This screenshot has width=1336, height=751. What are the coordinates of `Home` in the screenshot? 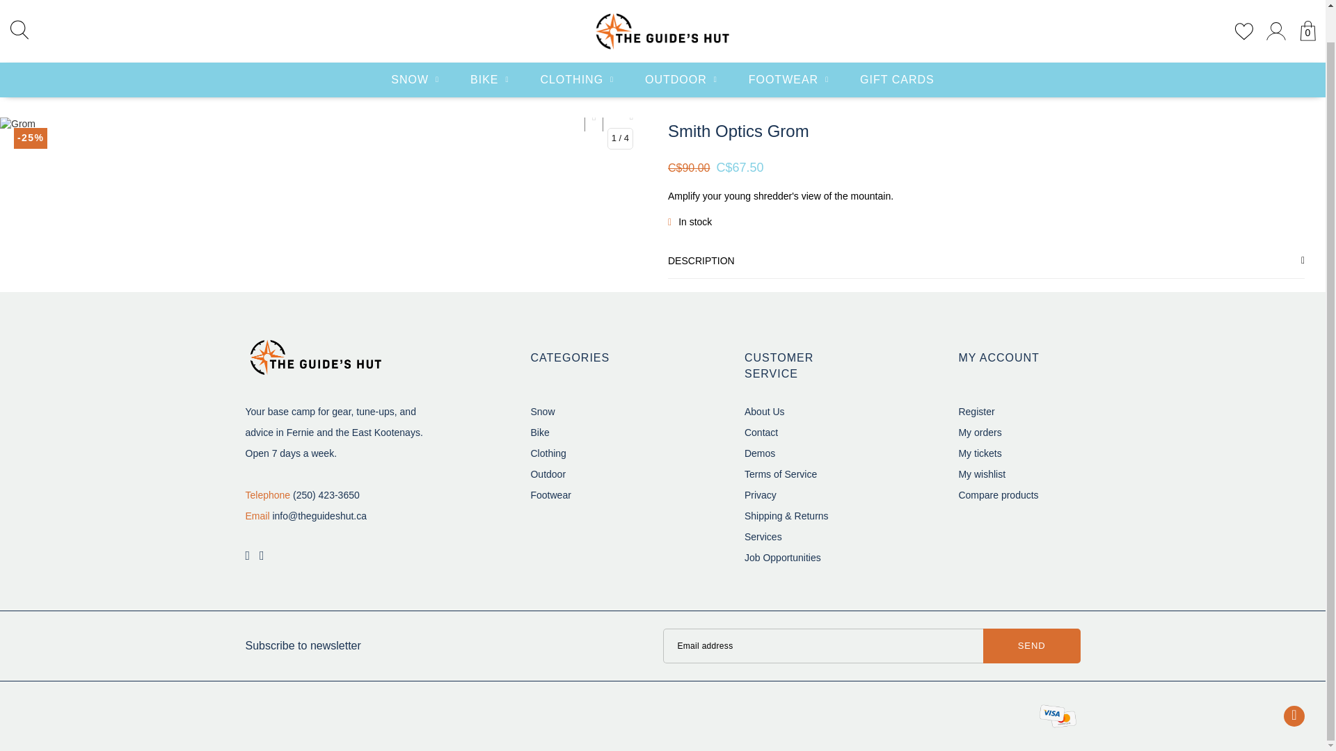 It's located at (22, 85).